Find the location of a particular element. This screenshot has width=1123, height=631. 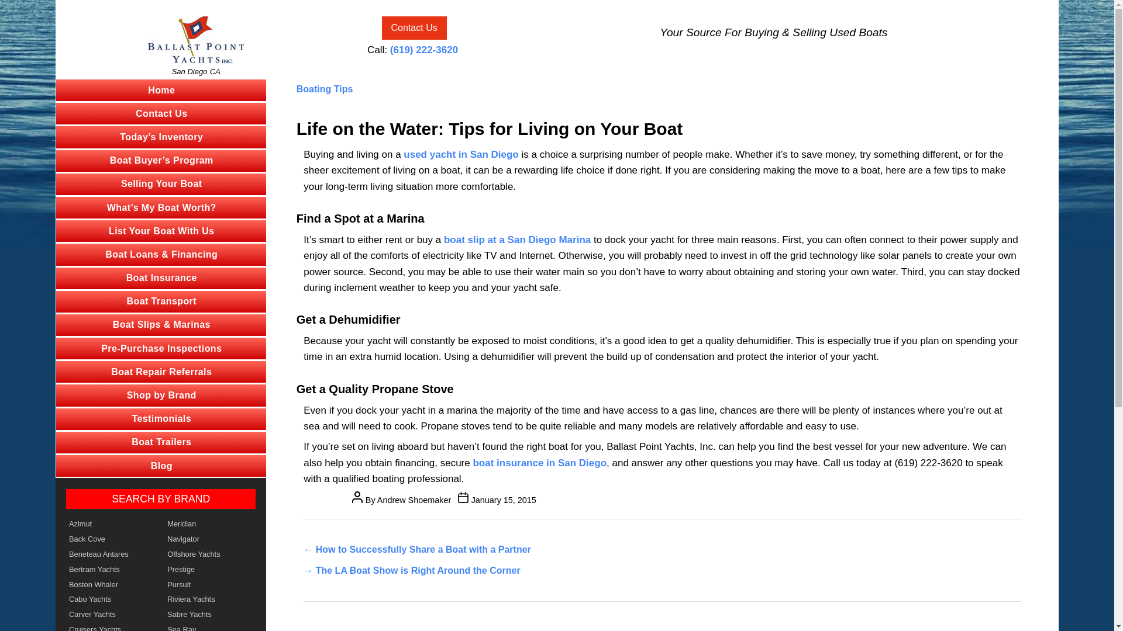

boat slip at a San Diego Marina is located at coordinates (517, 240).